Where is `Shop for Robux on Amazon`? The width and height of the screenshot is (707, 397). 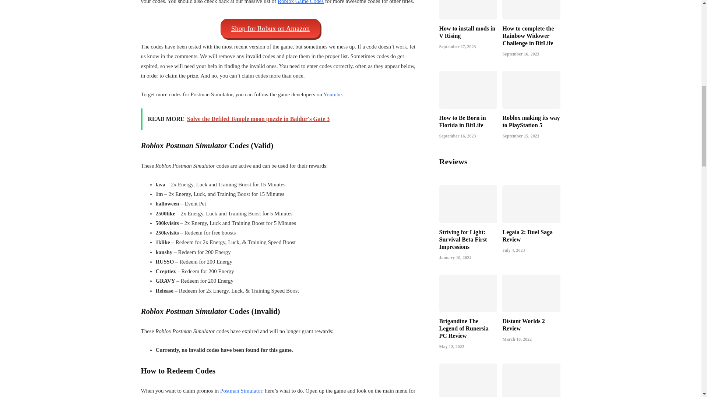
Shop for Robux on Amazon is located at coordinates (270, 28).